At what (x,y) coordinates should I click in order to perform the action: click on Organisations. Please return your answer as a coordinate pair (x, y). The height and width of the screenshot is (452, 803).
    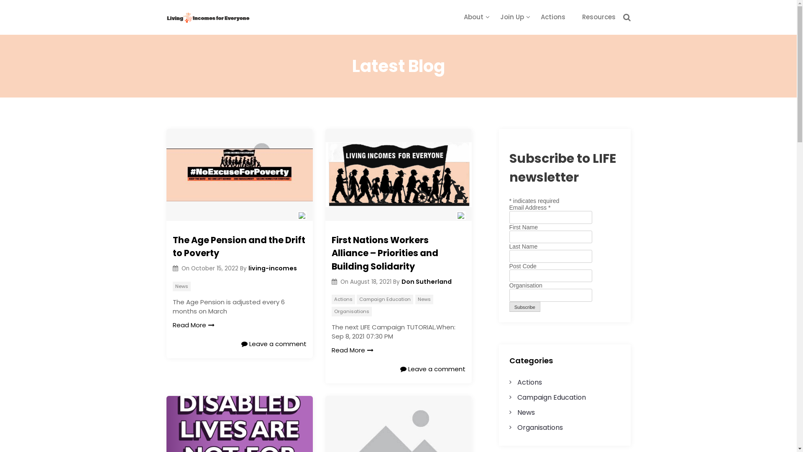
    Looking at the image, I should click on (540, 428).